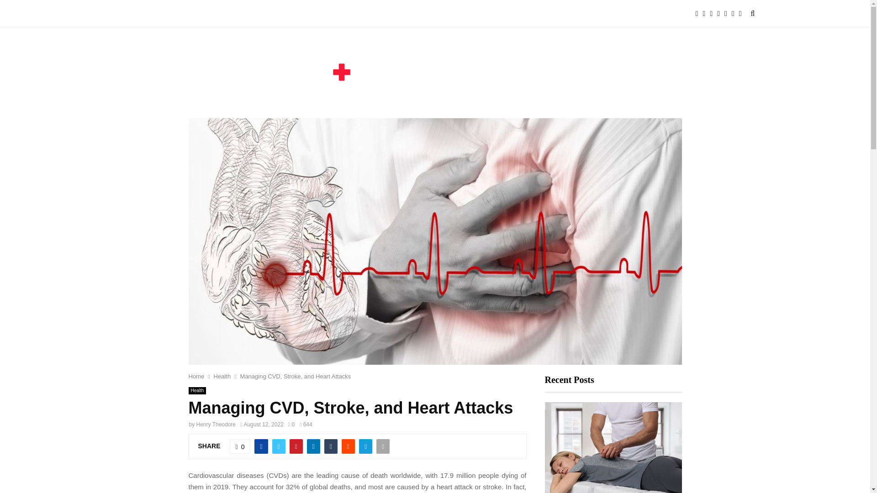 The image size is (877, 493). Describe the element at coordinates (222, 376) in the screenshot. I see `Health` at that location.